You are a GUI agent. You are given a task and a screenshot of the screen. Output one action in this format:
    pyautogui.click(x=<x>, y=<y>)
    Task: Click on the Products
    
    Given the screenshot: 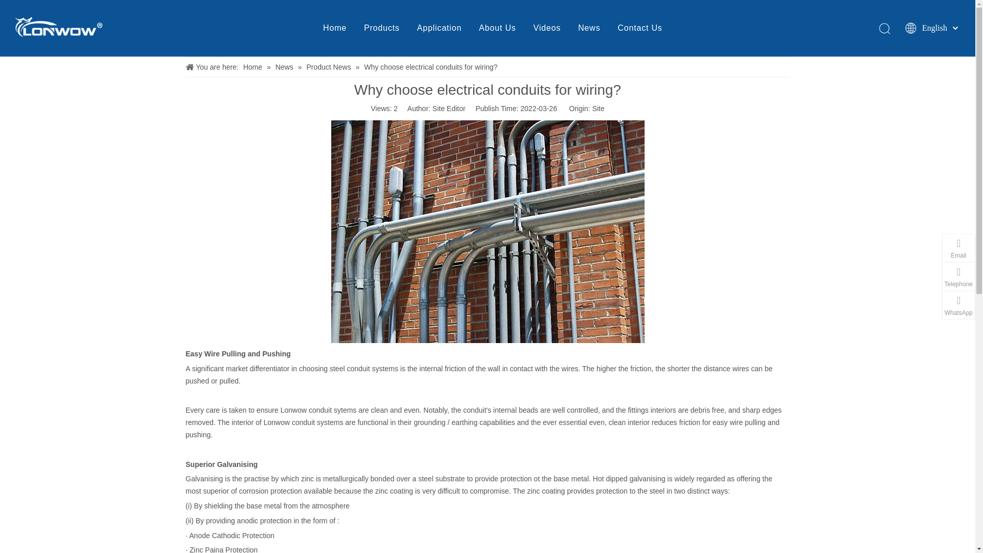 What is the action you would take?
    pyautogui.click(x=382, y=28)
    